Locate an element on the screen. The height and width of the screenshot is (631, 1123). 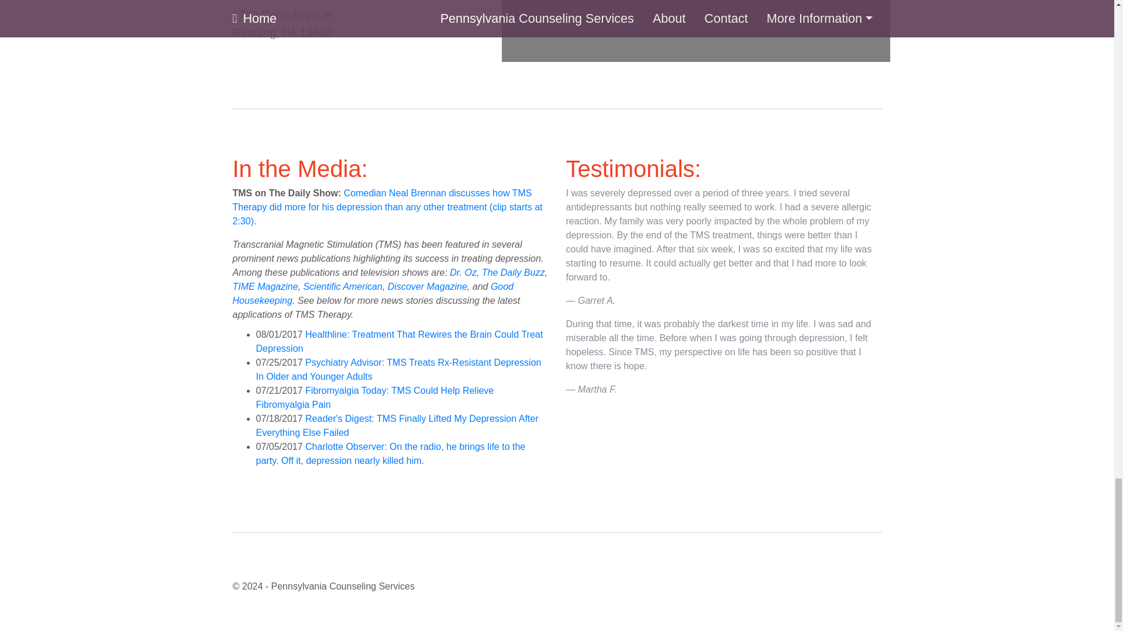
Good Housekeeping is located at coordinates (373, 293).